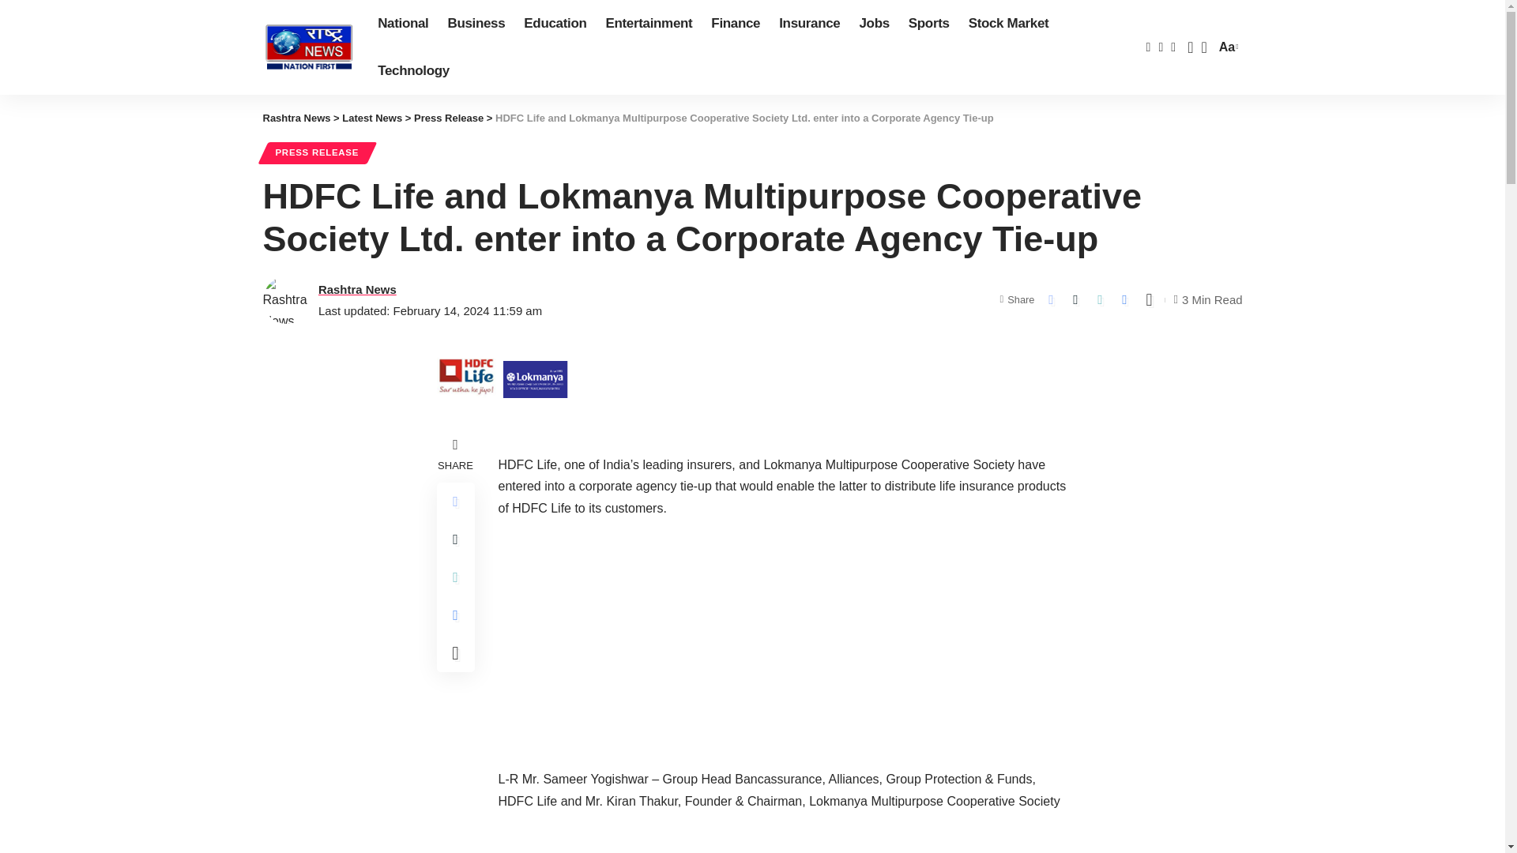 This screenshot has width=1517, height=853. What do you see at coordinates (371, 117) in the screenshot?
I see `Go to Latest News.` at bounding box center [371, 117].